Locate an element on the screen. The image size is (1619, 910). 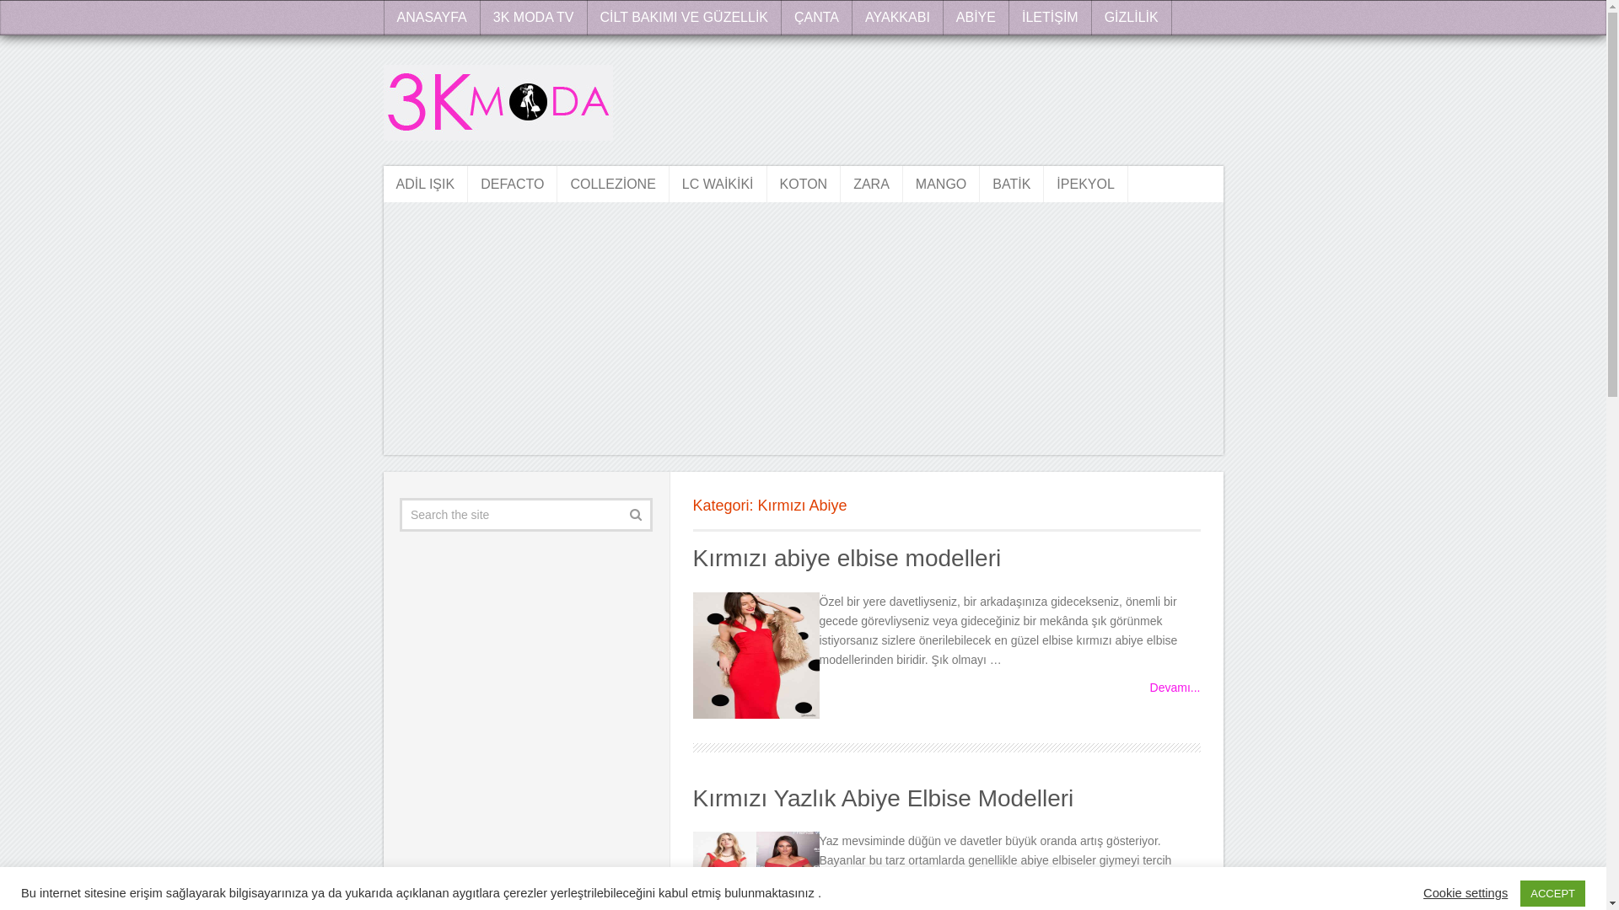
COLLEZIONE is located at coordinates (613, 184).